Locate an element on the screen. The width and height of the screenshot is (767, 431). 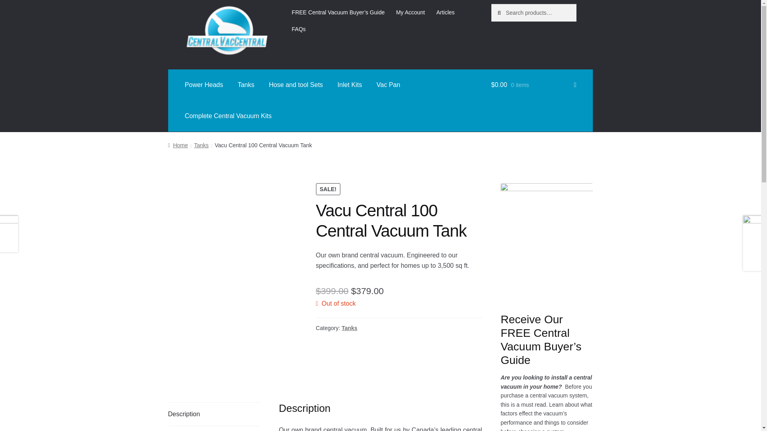
Hose and tool Sets is located at coordinates (296, 85).